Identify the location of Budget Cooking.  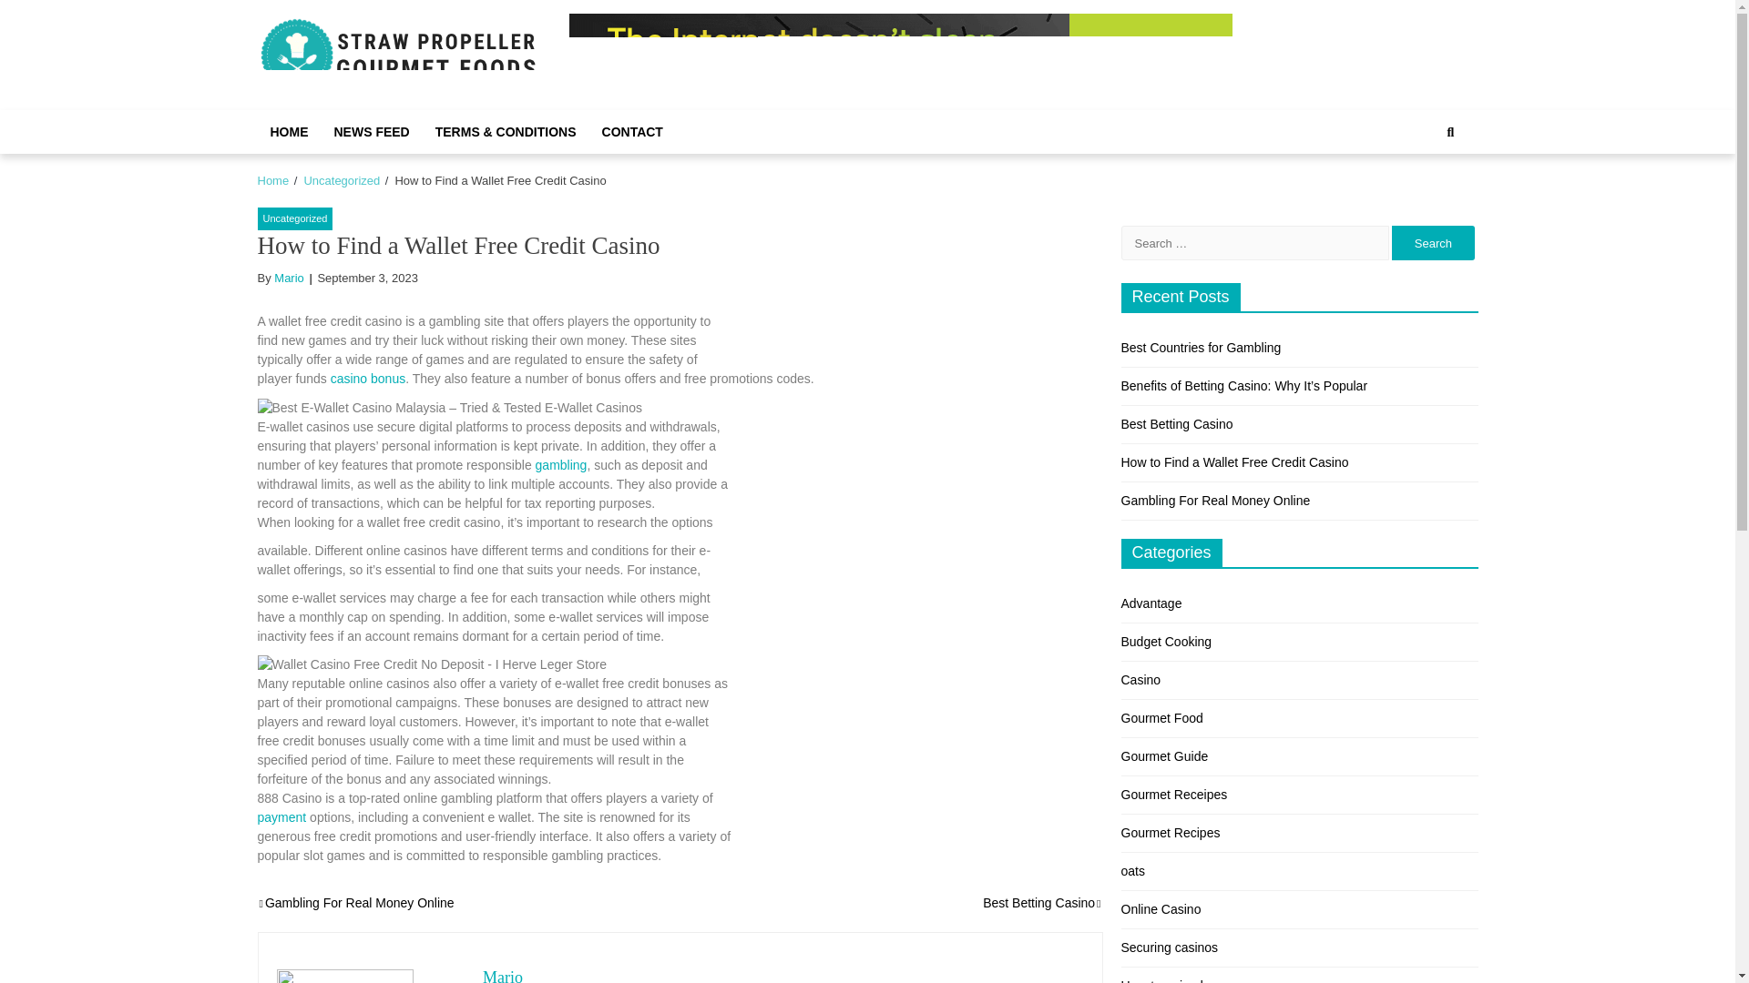
(1166, 641).